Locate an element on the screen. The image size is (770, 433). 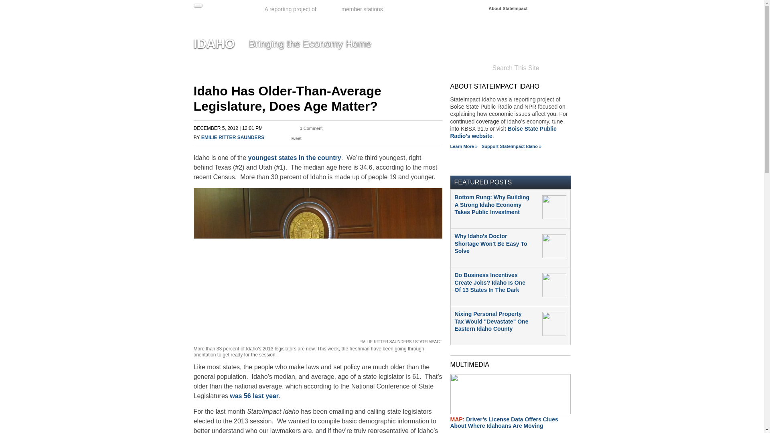
Visit npr.org is located at coordinates (329, 10).